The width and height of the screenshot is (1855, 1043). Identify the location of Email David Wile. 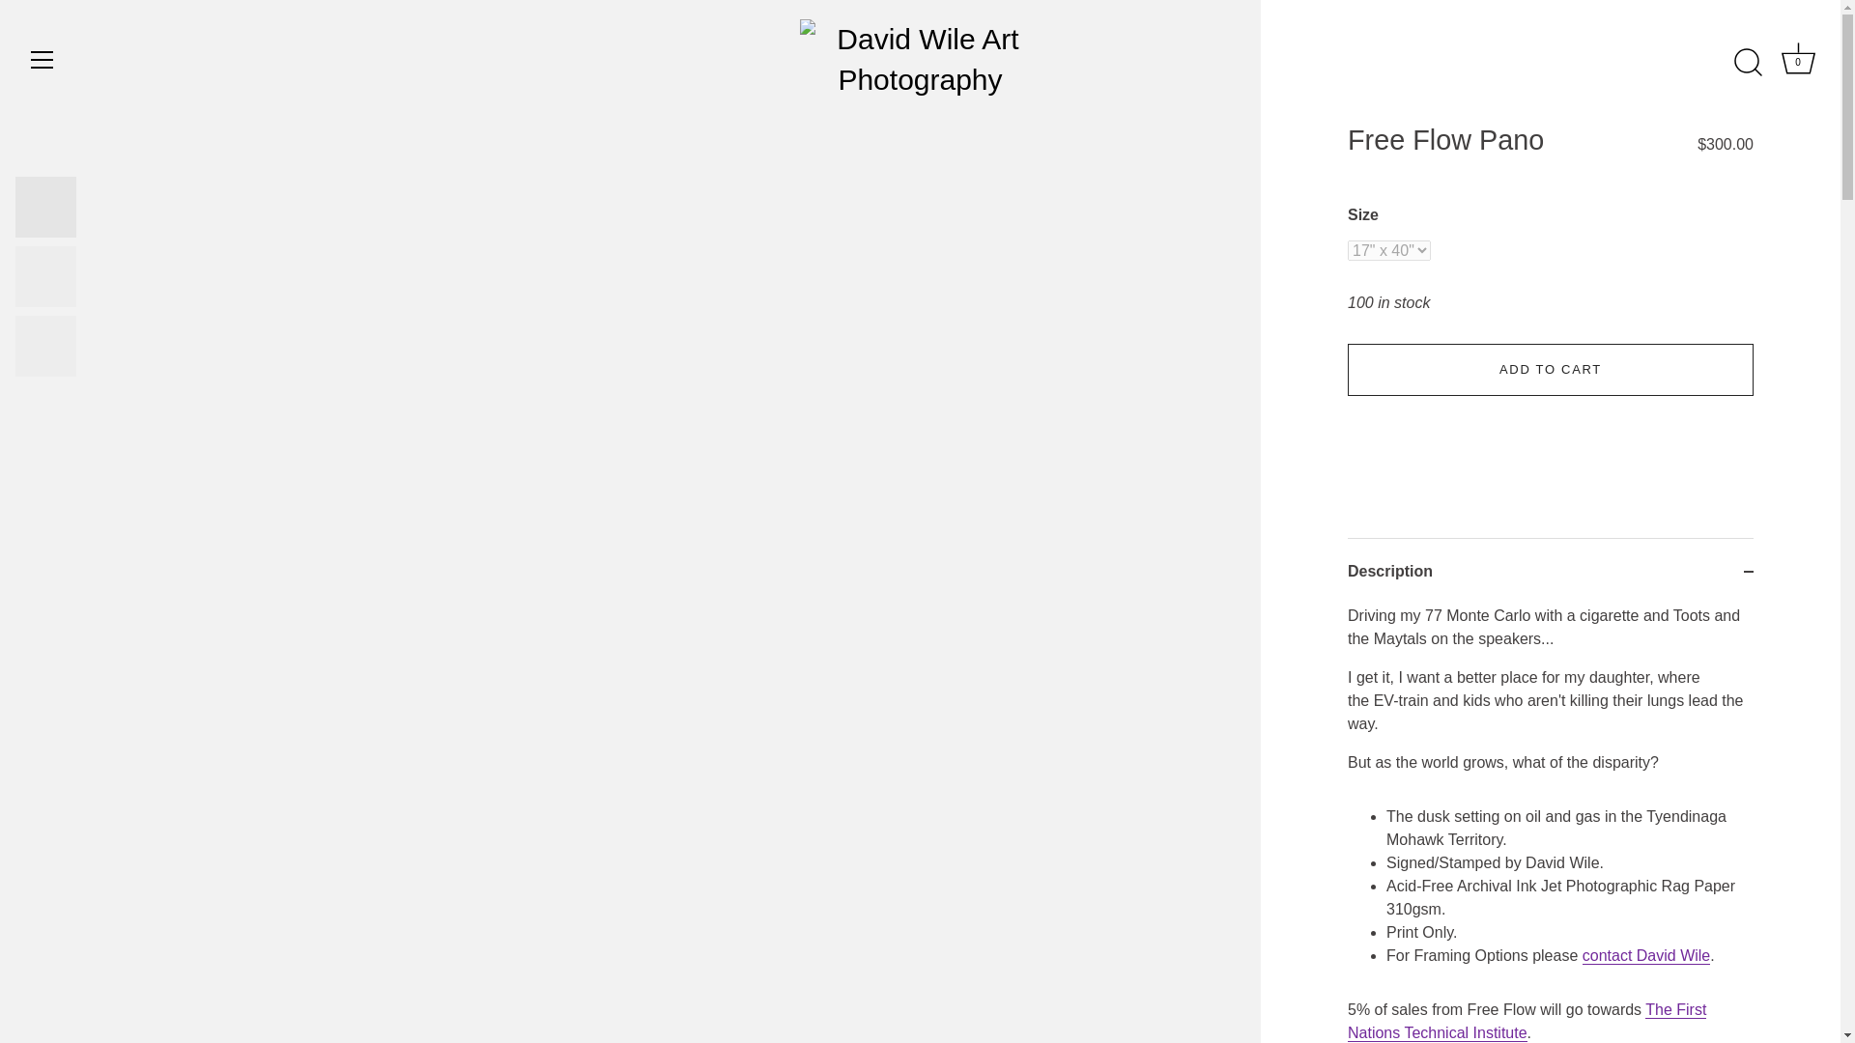
(1798, 63).